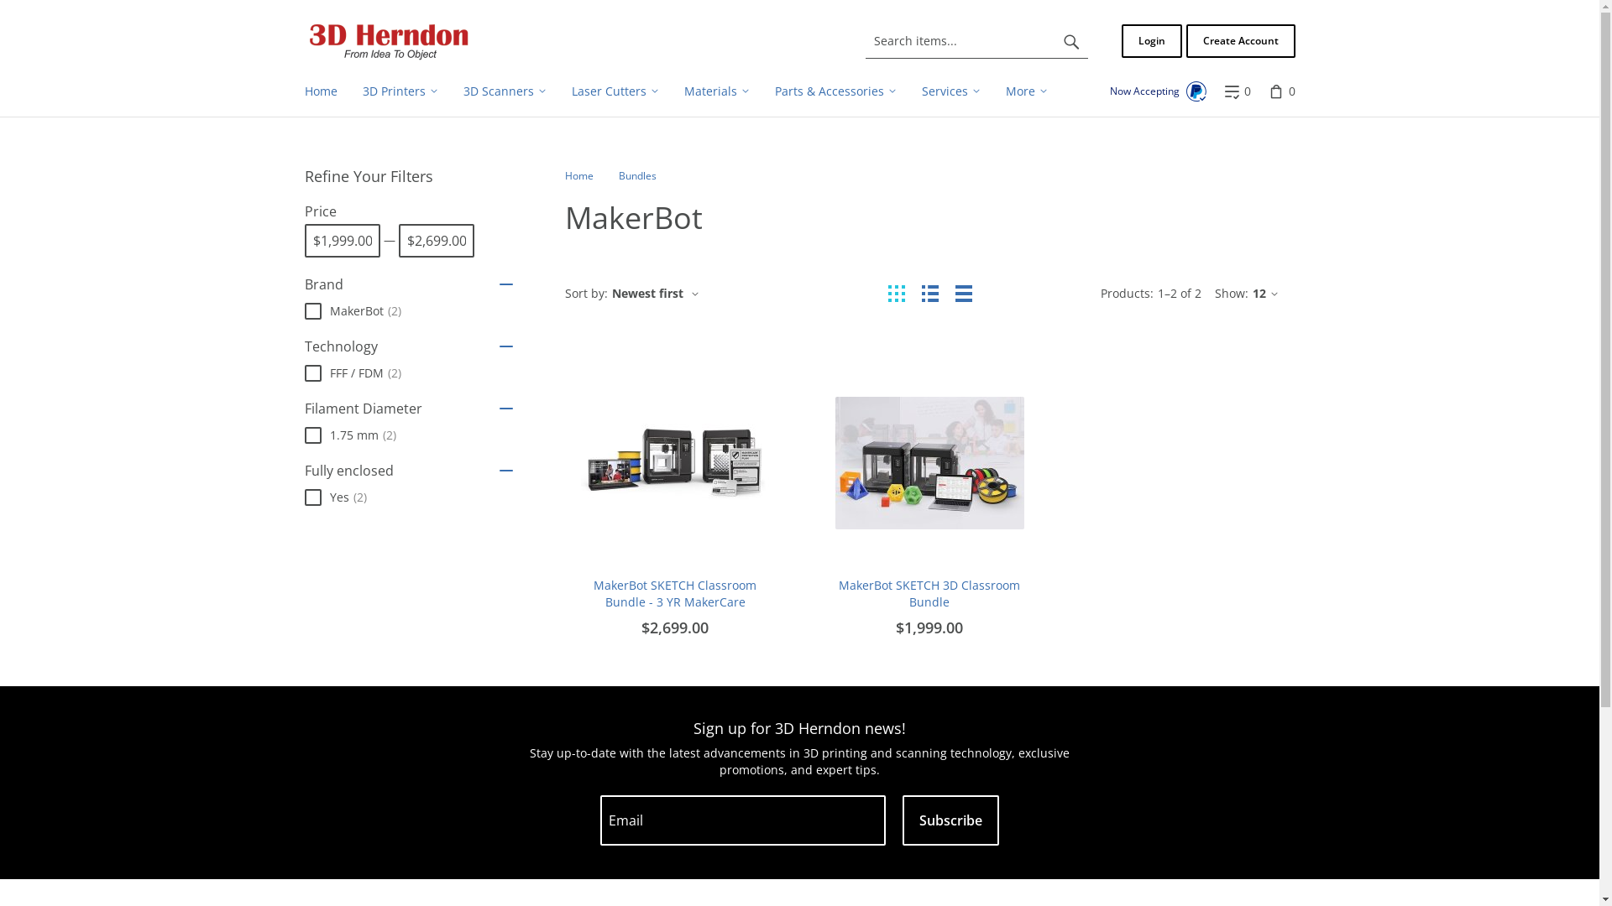  I want to click on 0, so click(1236, 91).